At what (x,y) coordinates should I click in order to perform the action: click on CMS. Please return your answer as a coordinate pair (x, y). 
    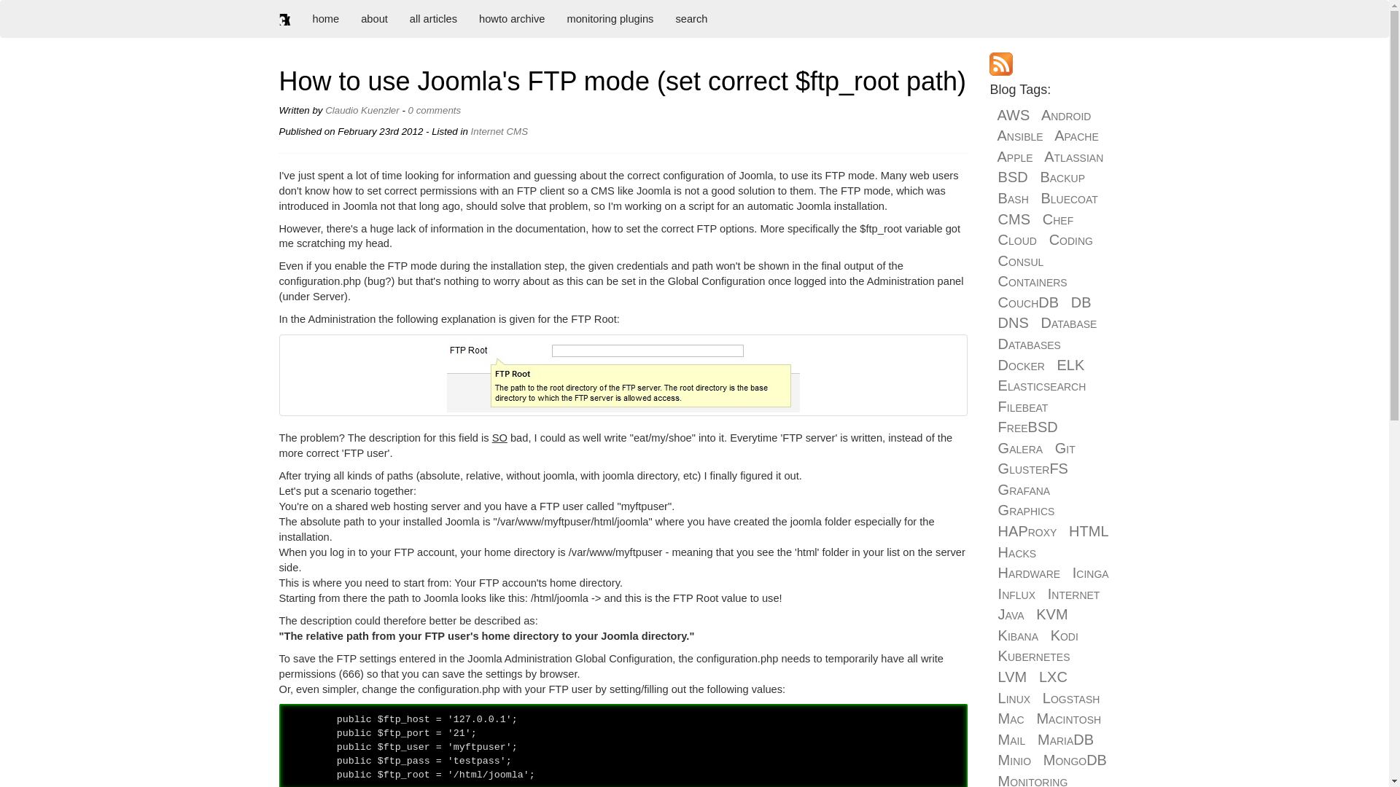
    Looking at the image, I should click on (1014, 219).